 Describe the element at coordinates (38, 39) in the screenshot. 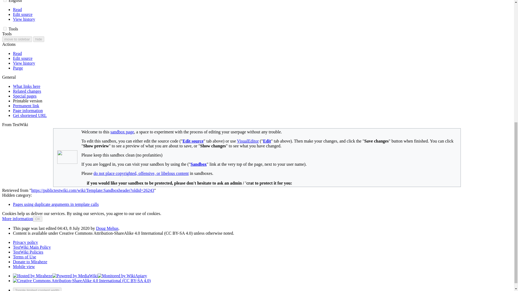

I see `hide` at that location.